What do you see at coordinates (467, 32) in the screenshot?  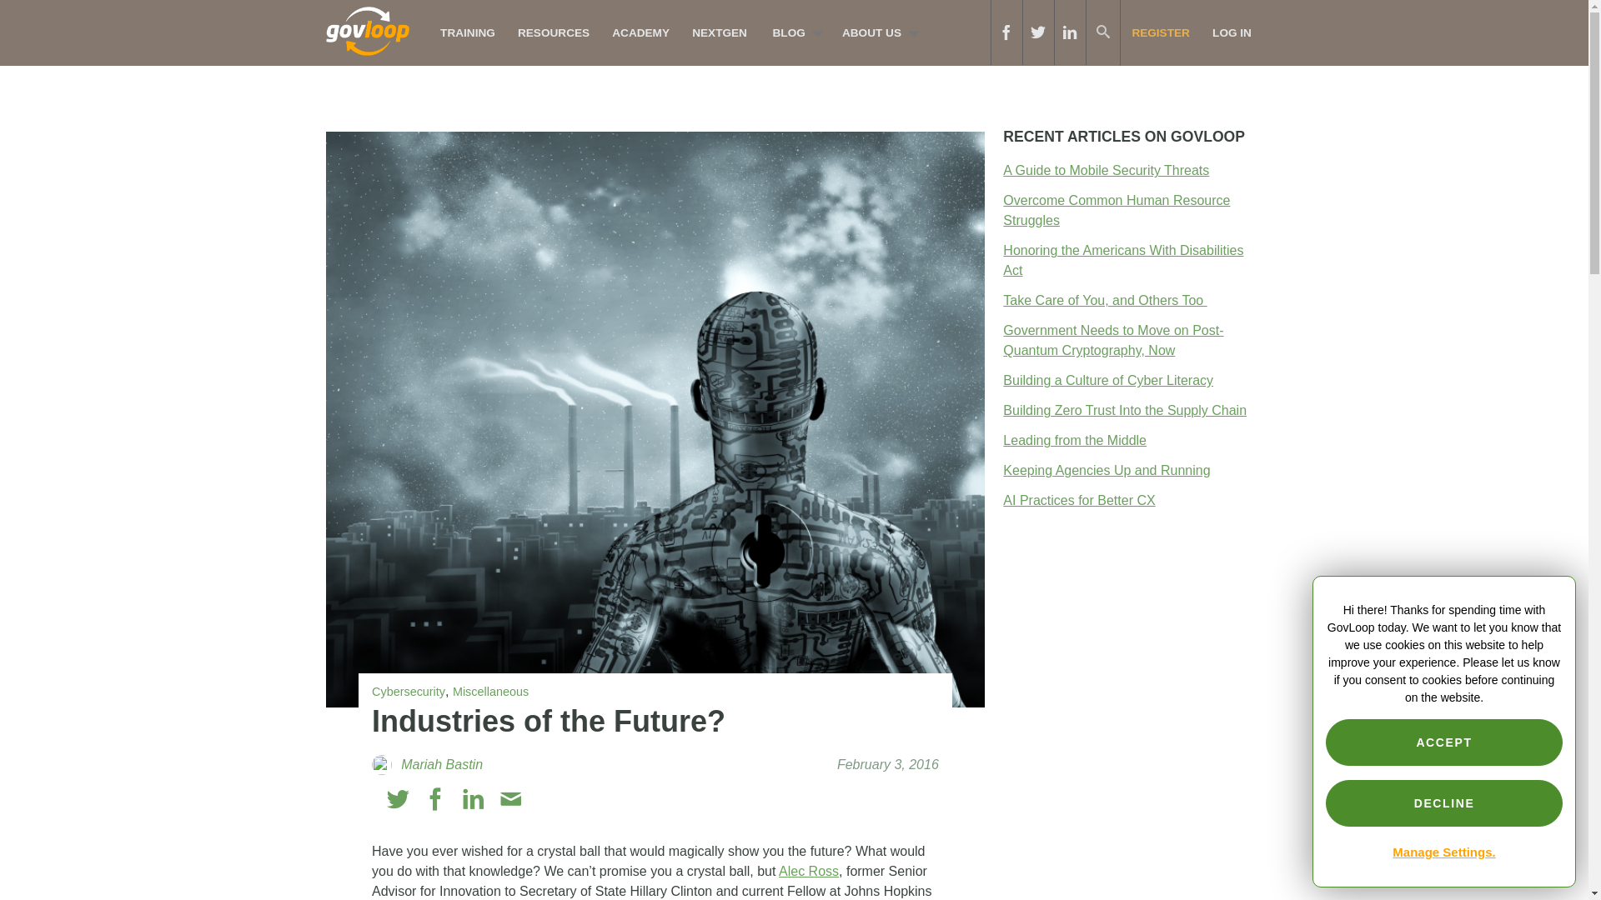 I see `TRAINING` at bounding box center [467, 32].